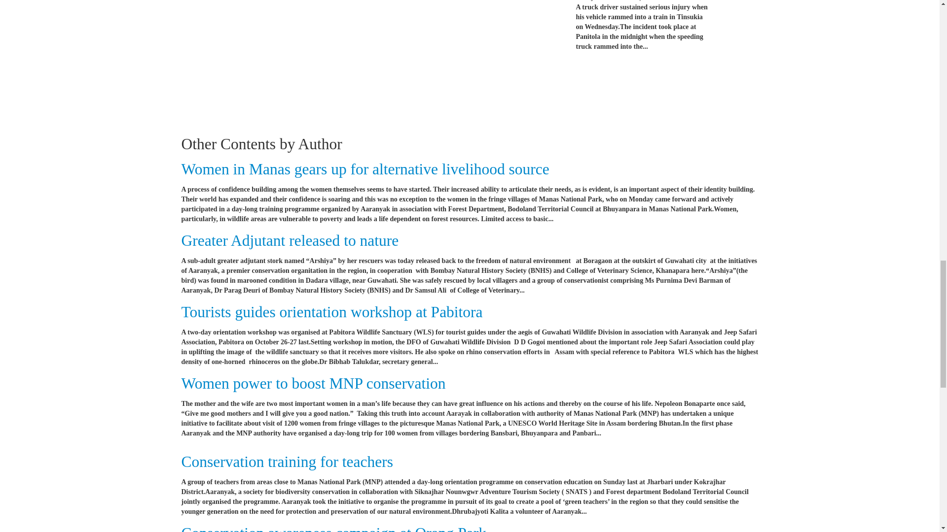 The width and height of the screenshot is (947, 532). Describe the element at coordinates (287, 462) in the screenshot. I see `Conservation training for teachers` at that location.